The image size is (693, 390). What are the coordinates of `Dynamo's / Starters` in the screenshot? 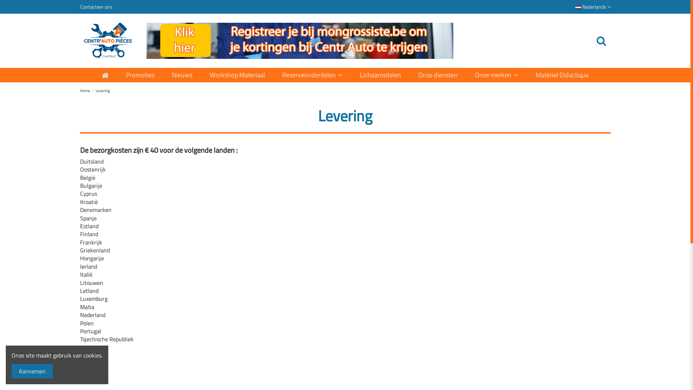 It's located at (432, 279).